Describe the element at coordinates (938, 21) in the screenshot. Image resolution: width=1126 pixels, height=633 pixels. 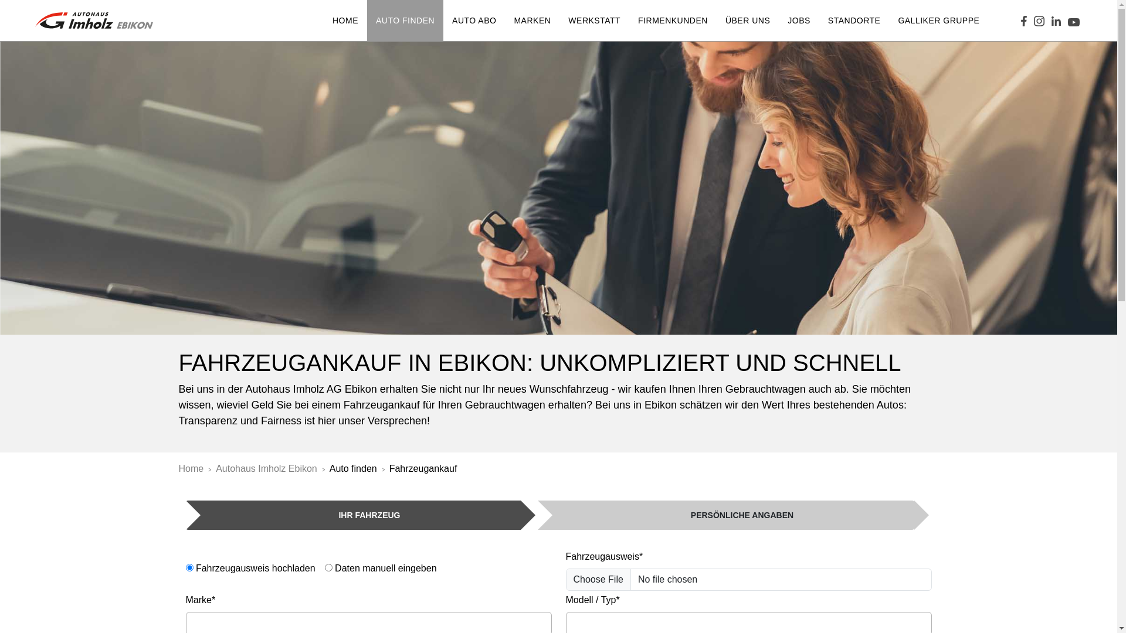
I see `GALLIKER GRUPPE` at that location.